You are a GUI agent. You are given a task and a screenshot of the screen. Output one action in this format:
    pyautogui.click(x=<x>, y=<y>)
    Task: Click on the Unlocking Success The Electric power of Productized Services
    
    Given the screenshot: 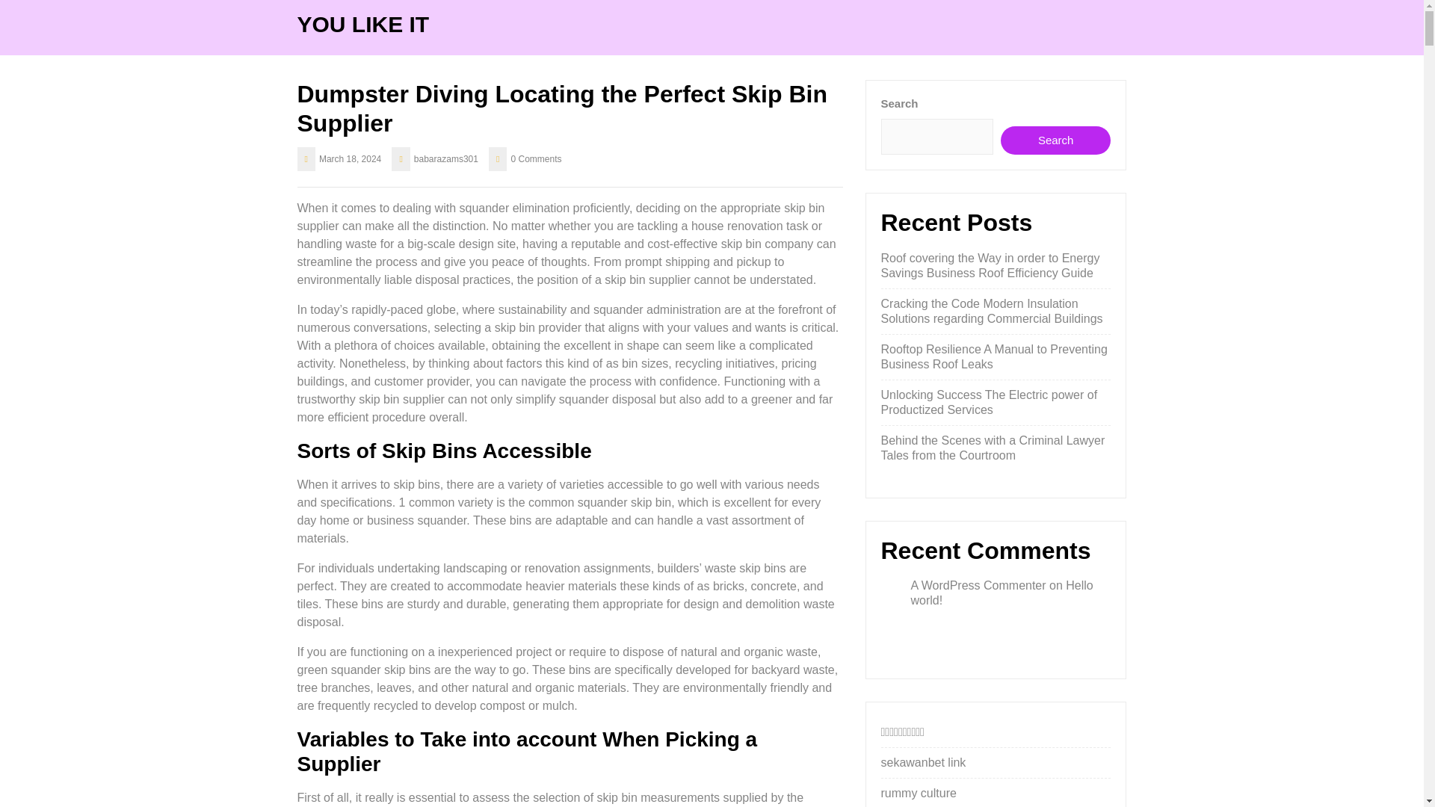 What is the action you would take?
    pyautogui.click(x=989, y=402)
    